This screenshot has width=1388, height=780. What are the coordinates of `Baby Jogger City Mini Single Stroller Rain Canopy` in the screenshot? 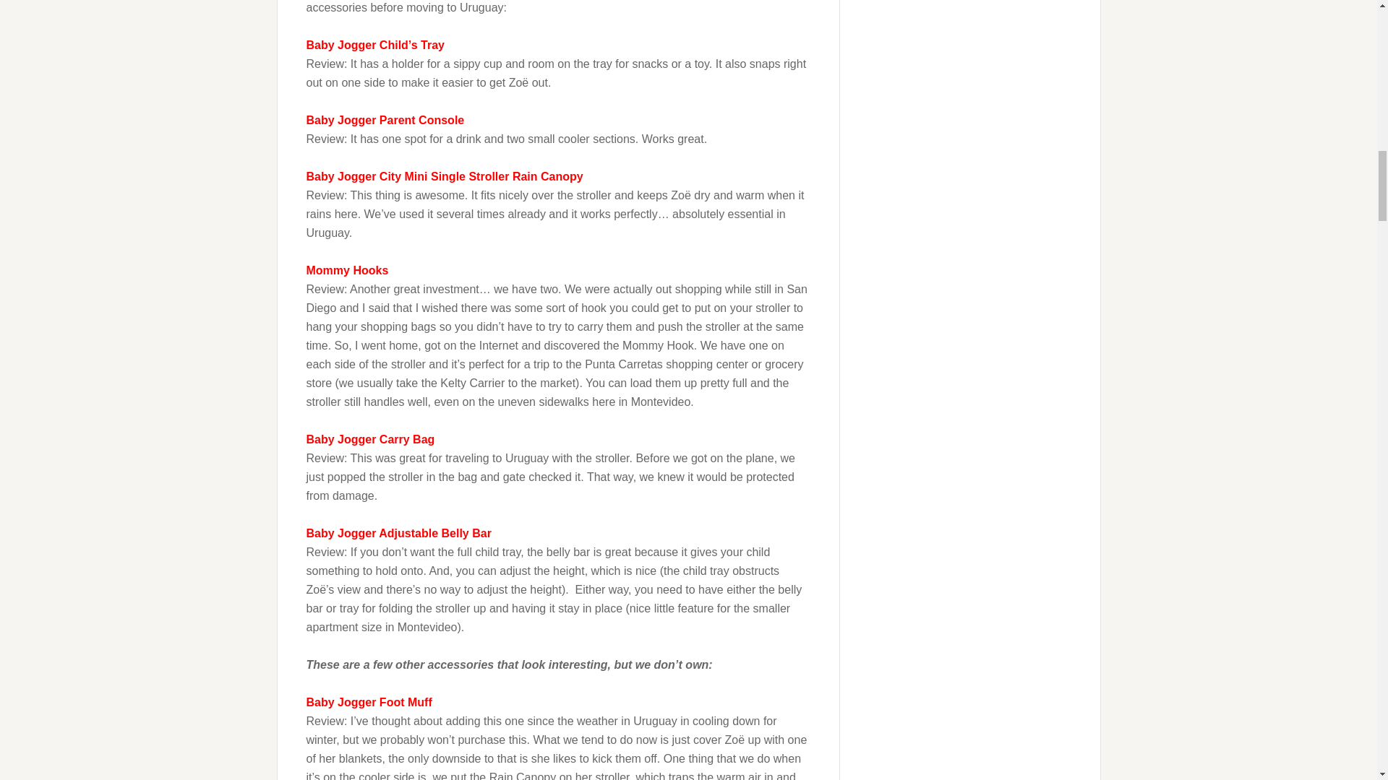 It's located at (445, 176).